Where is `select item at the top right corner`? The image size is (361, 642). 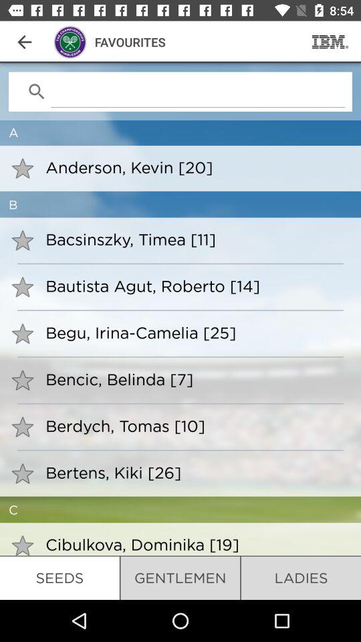
select item at the top right corner is located at coordinates (330, 41).